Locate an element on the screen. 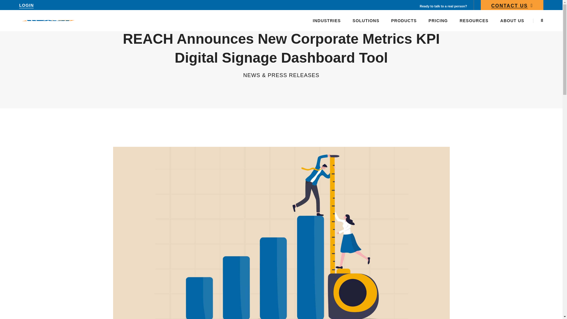 This screenshot has width=567, height=319. PRODUCTS is located at coordinates (404, 20).